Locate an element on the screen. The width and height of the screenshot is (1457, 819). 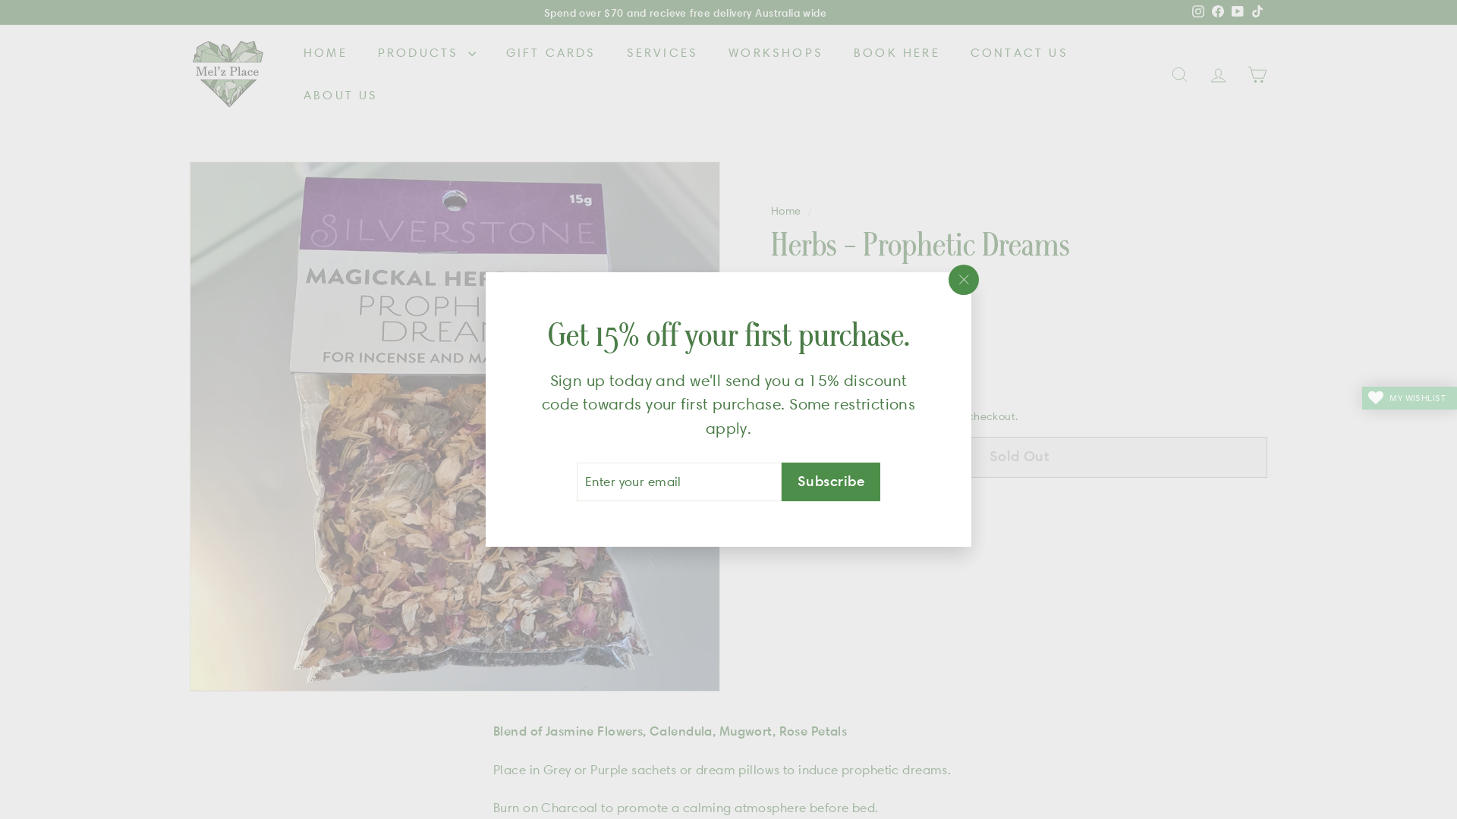
instagram
Instagram is located at coordinates (1198, 13).